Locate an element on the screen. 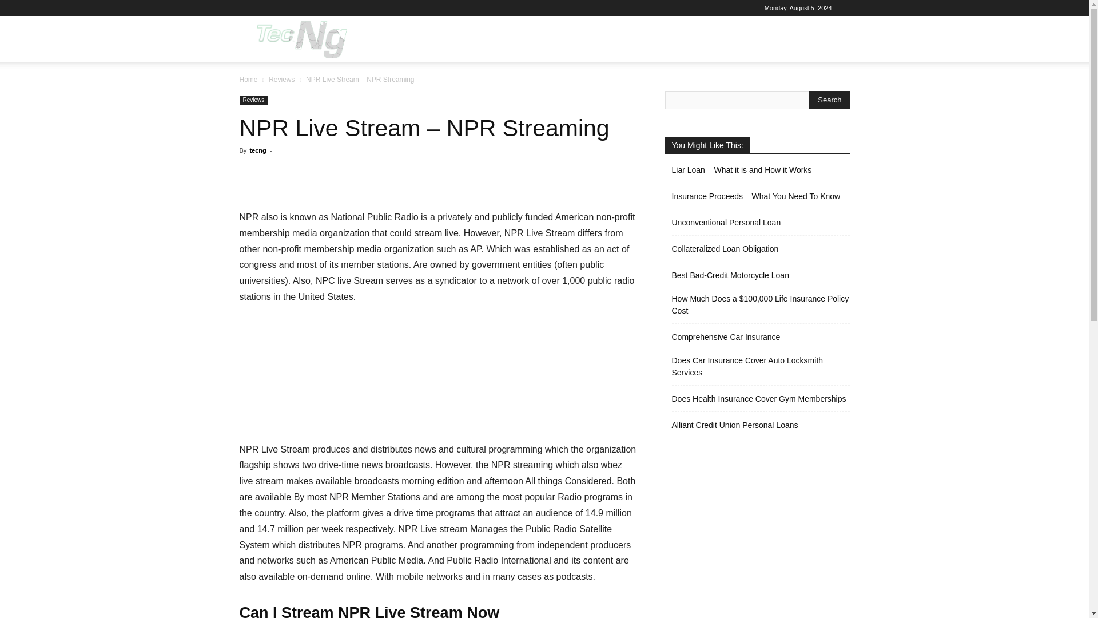  Search is located at coordinates (829, 100).